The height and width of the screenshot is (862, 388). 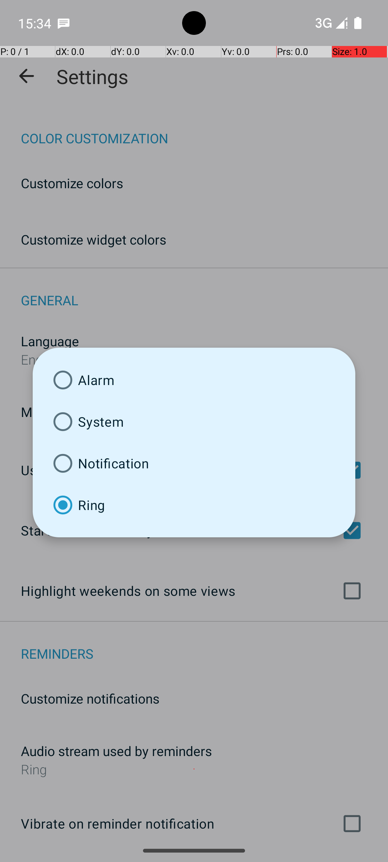 What do you see at coordinates (194, 505) in the screenshot?
I see `Ring` at bounding box center [194, 505].